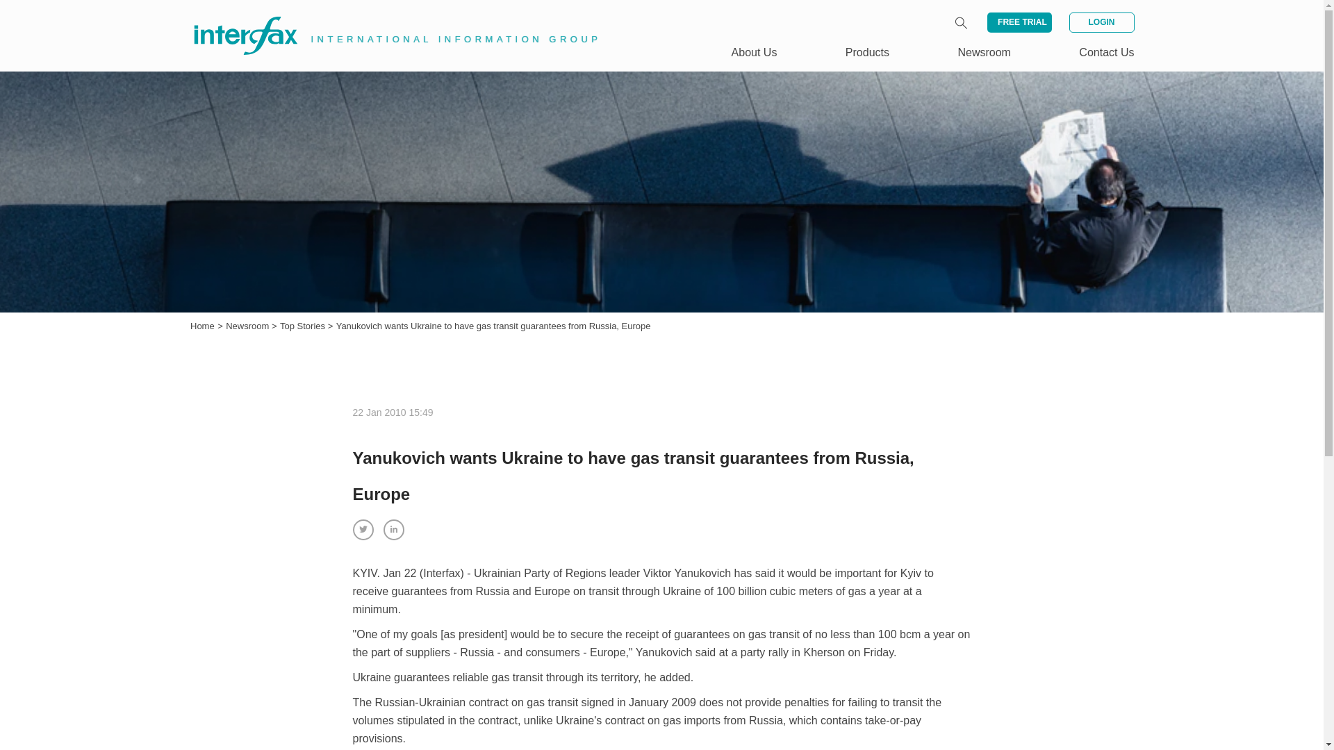  Describe the element at coordinates (1106, 52) in the screenshot. I see `Contact Us` at that location.